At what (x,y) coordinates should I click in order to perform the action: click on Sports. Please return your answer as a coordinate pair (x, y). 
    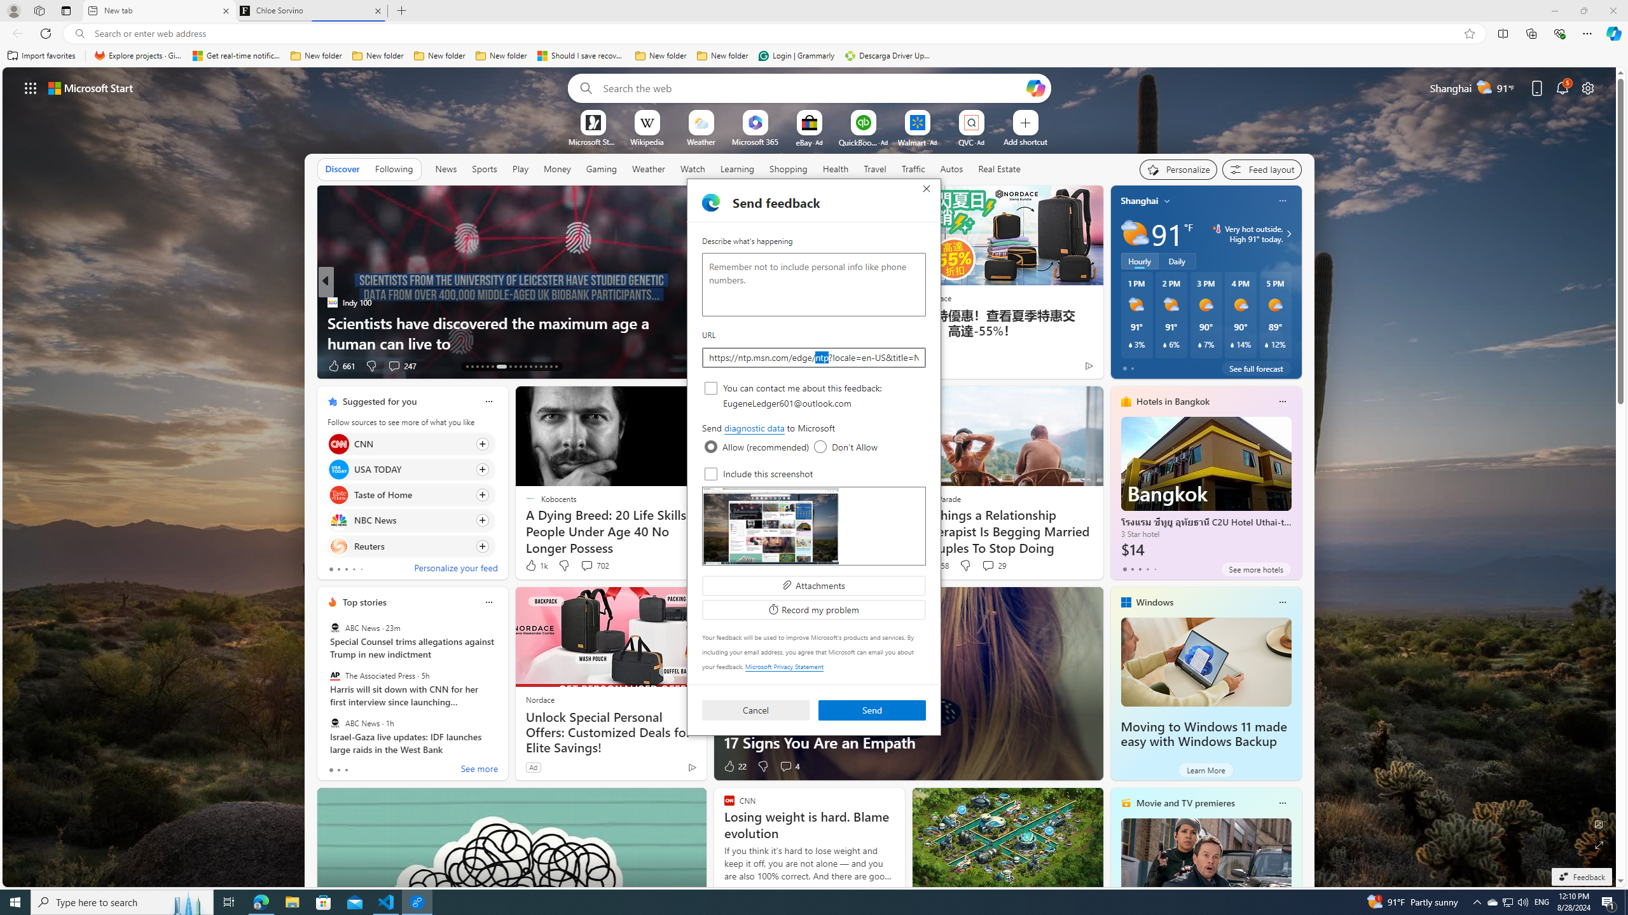
    Looking at the image, I should click on (484, 169).